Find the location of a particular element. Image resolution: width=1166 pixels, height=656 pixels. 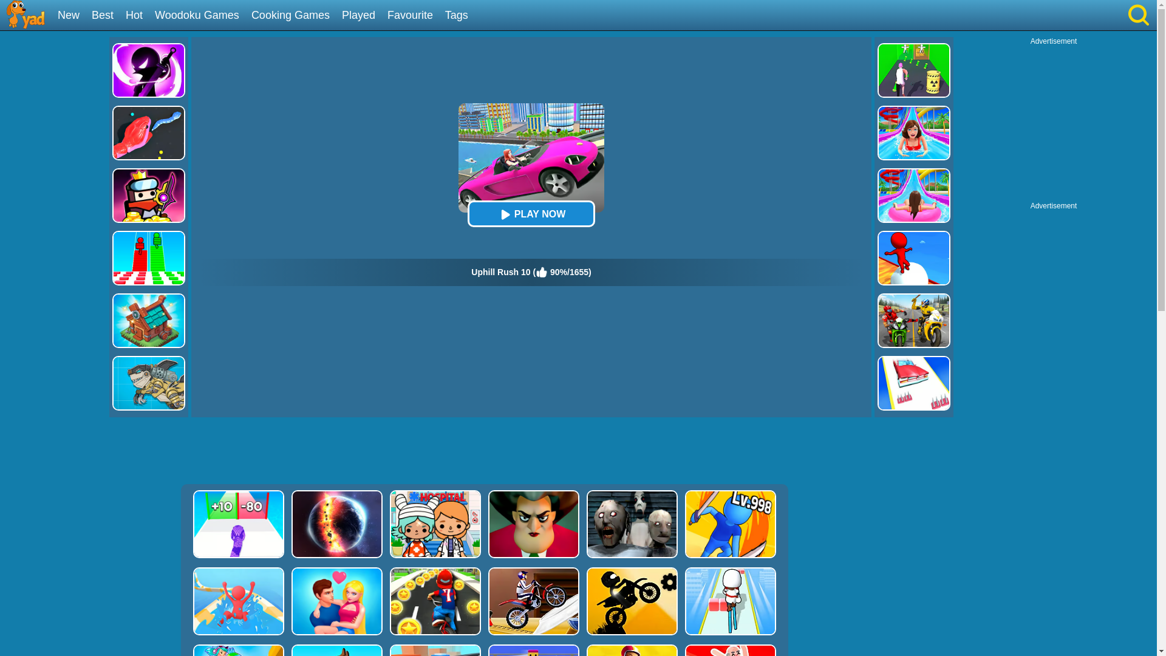

Played is located at coordinates (363, 16).